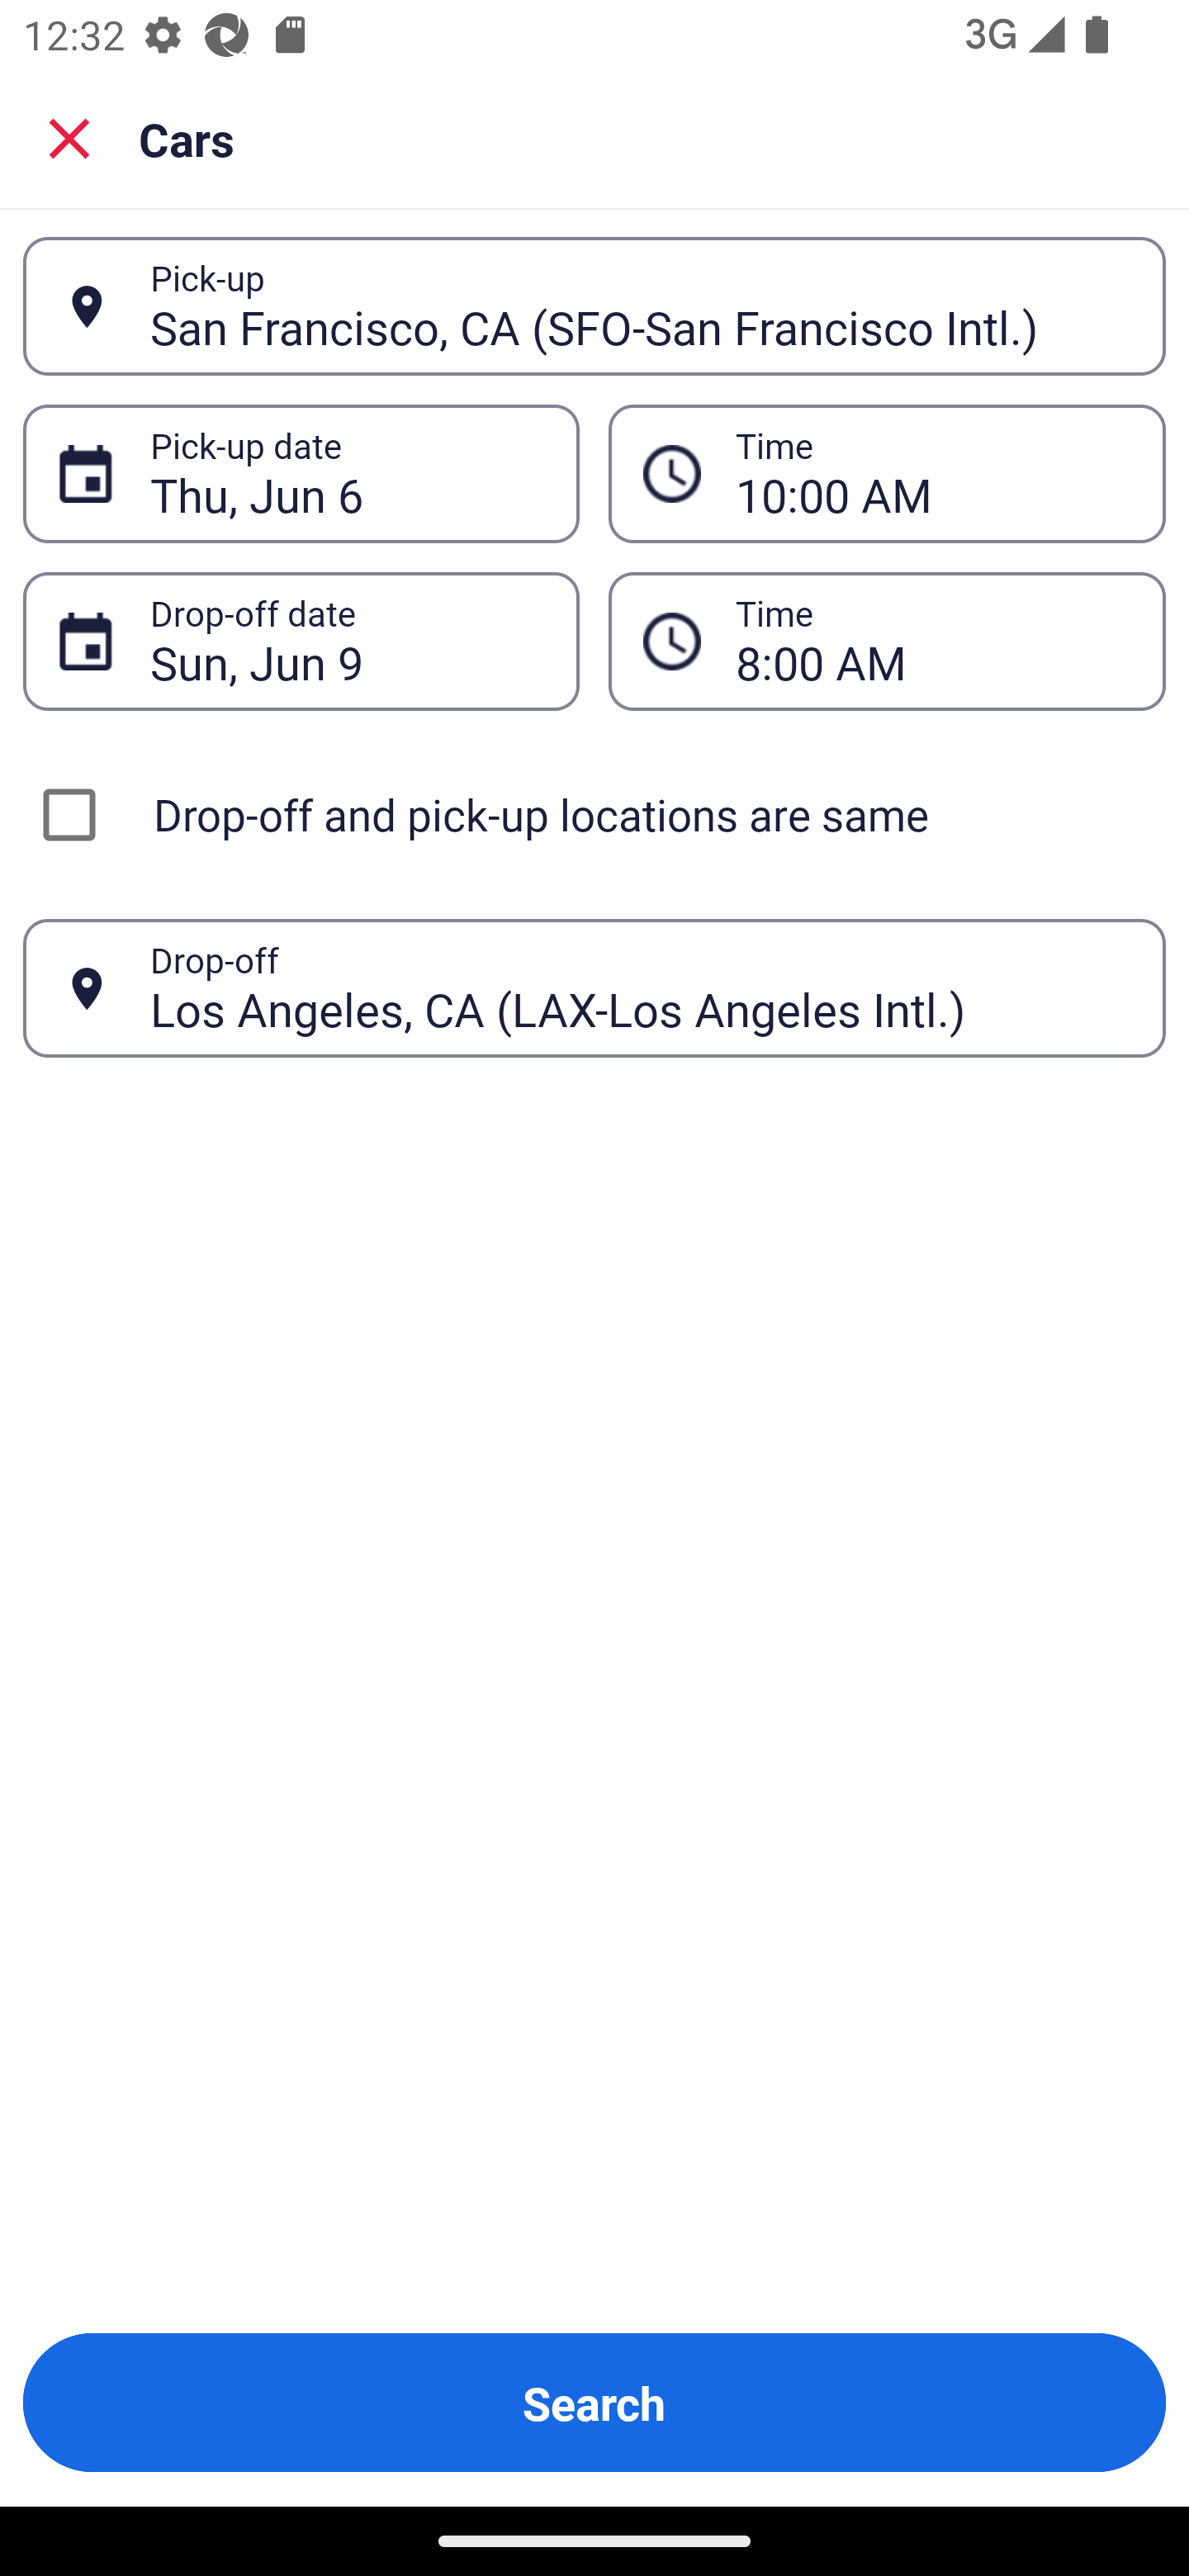 The height and width of the screenshot is (2576, 1189). I want to click on 10:00 AM, so click(933, 474).